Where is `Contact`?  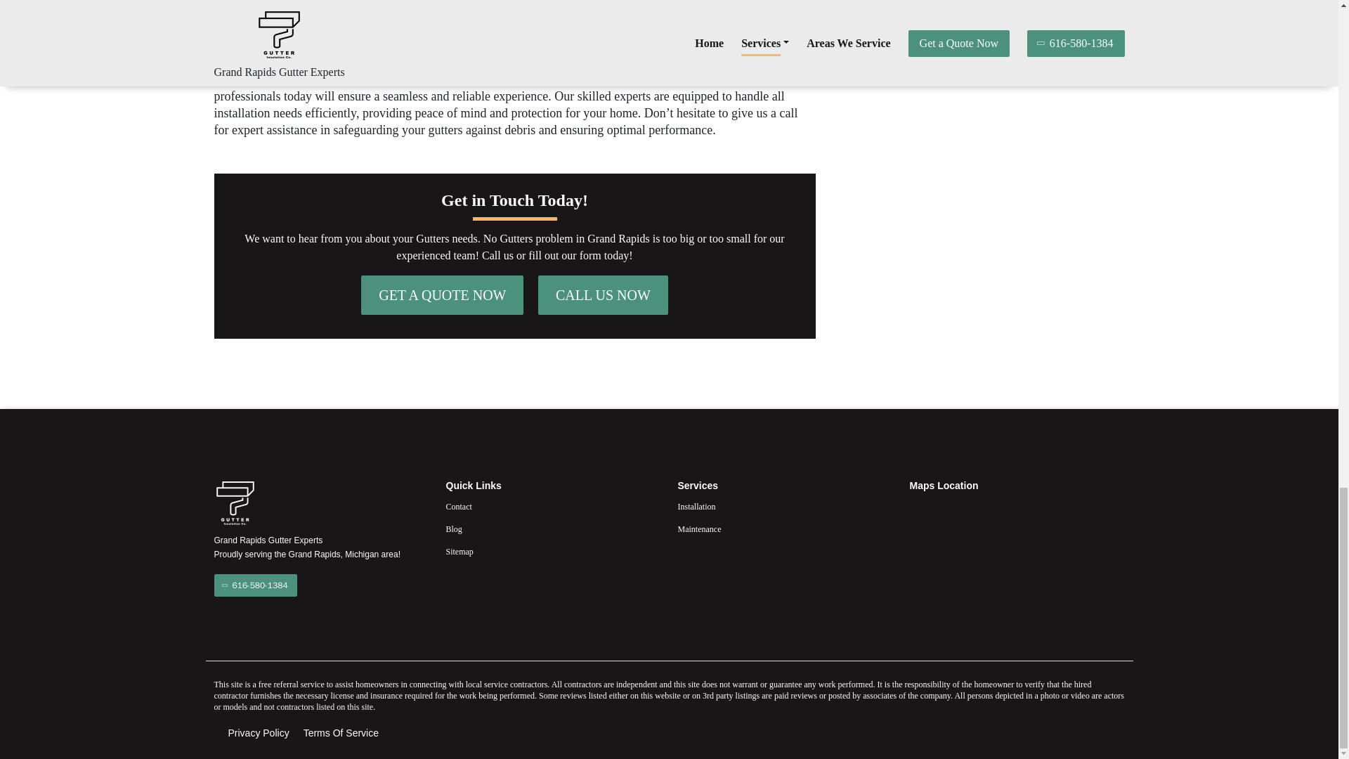 Contact is located at coordinates (552, 506).